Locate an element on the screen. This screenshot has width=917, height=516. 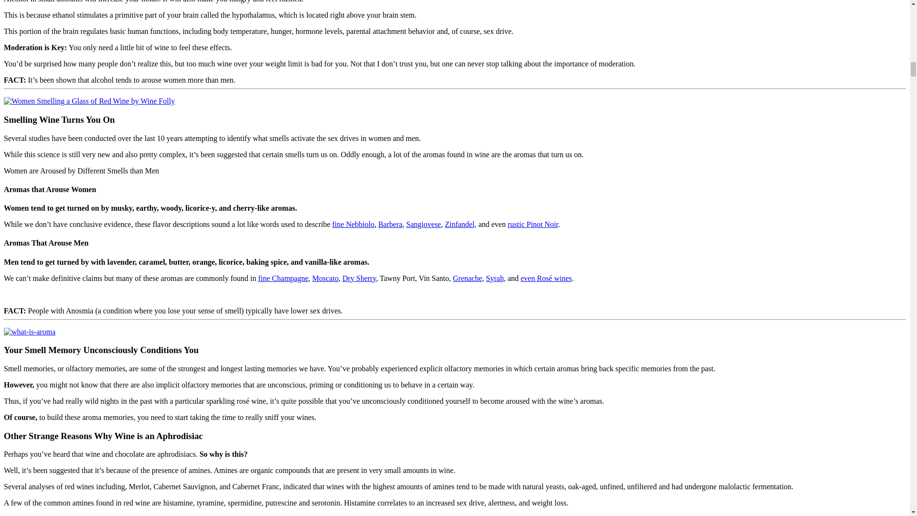
Champagne Wine Region: Getting Started is located at coordinates (283, 278).